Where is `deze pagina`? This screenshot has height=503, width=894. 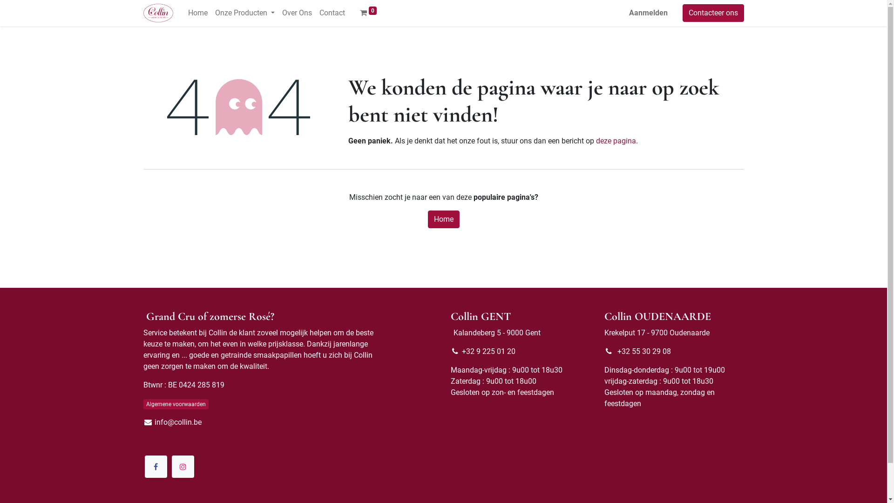 deze pagina is located at coordinates (616, 141).